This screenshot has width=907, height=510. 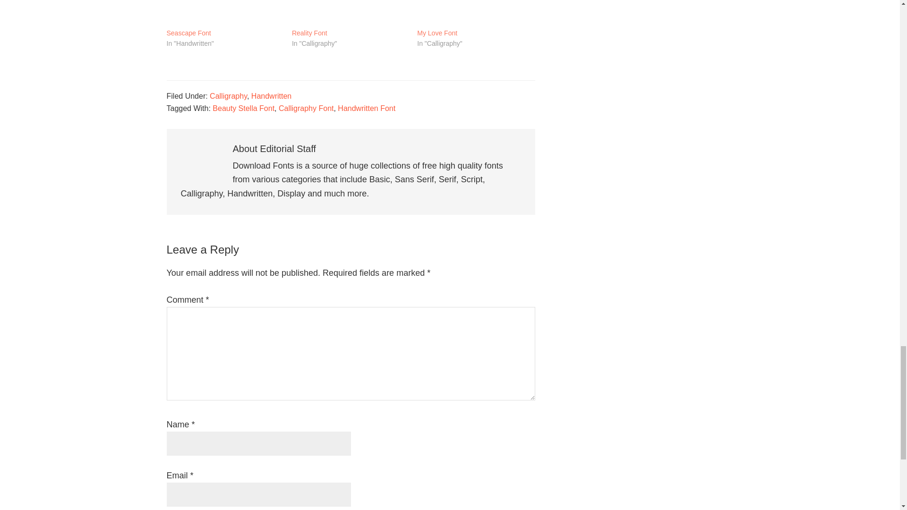 I want to click on Calligraphy, so click(x=228, y=96).